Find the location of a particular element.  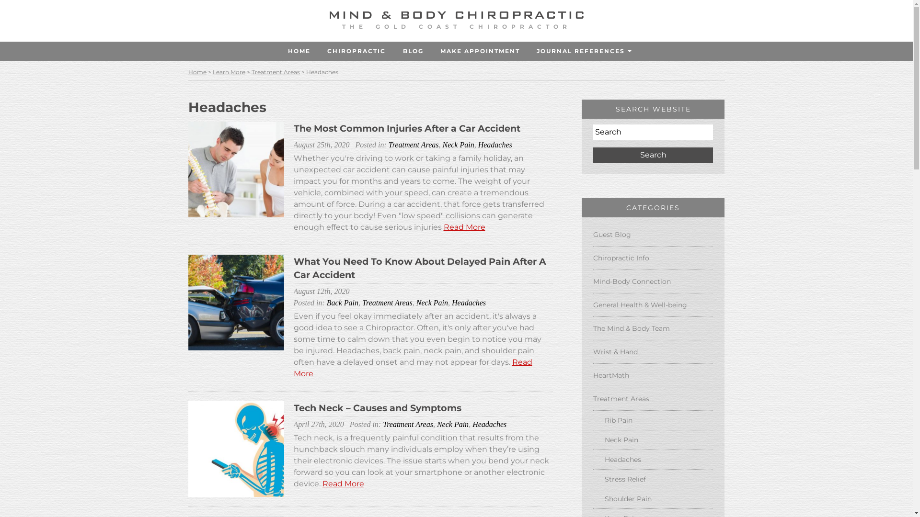

Headaches is located at coordinates (495, 145).